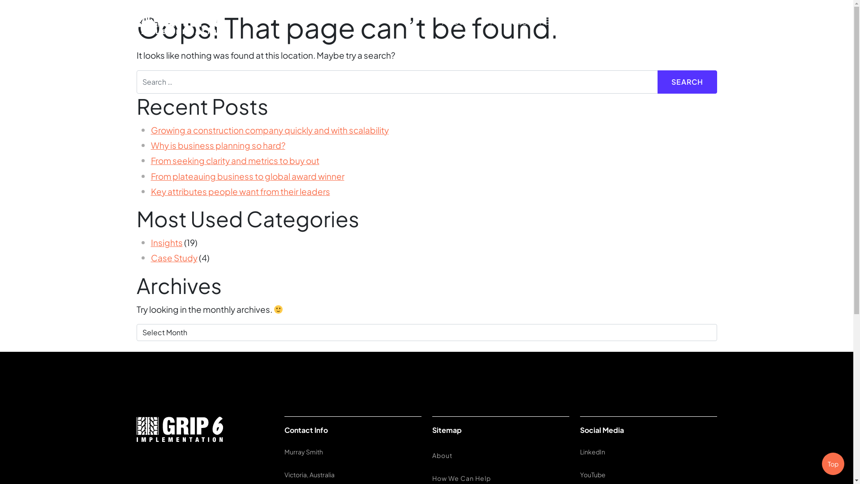 The width and height of the screenshot is (860, 484). Describe the element at coordinates (270, 130) in the screenshot. I see `Growing a construction company quickly and with scalability` at that location.